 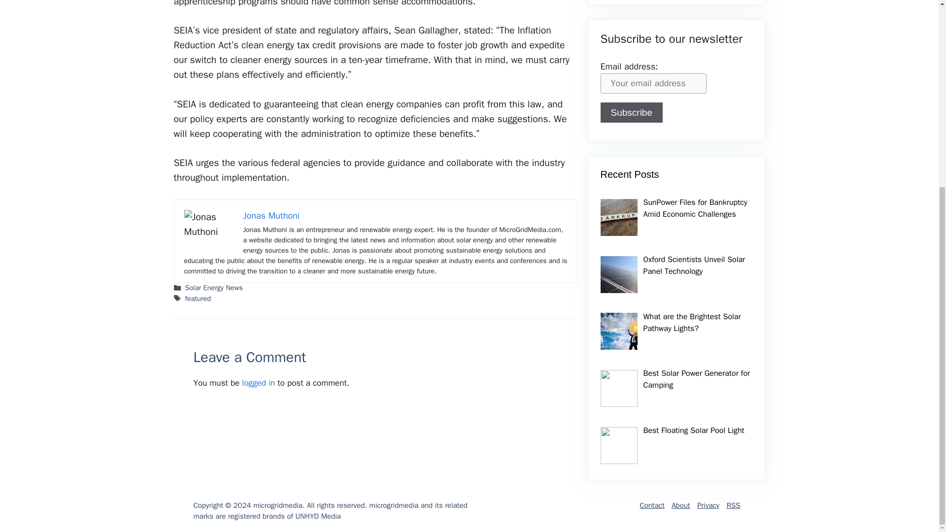 What do you see at coordinates (198, 299) in the screenshot?
I see `featured` at bounding box center [198, 299].